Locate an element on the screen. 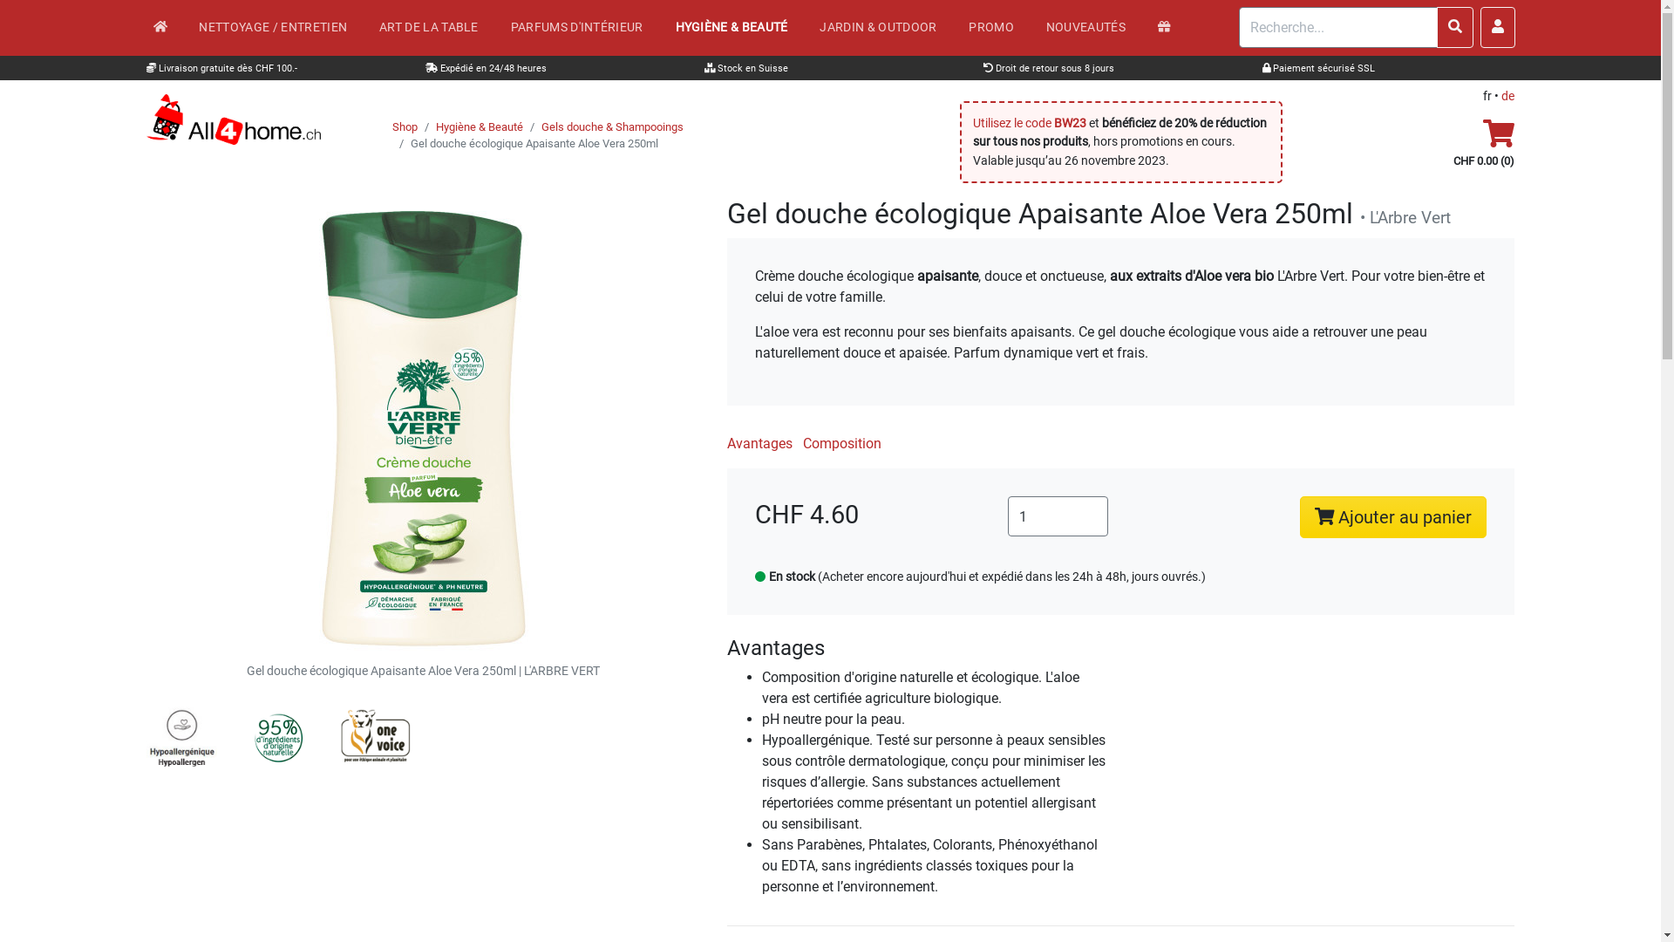 This screenshot has height=942, width=1674. Composition is located at coordinates (842, 443).